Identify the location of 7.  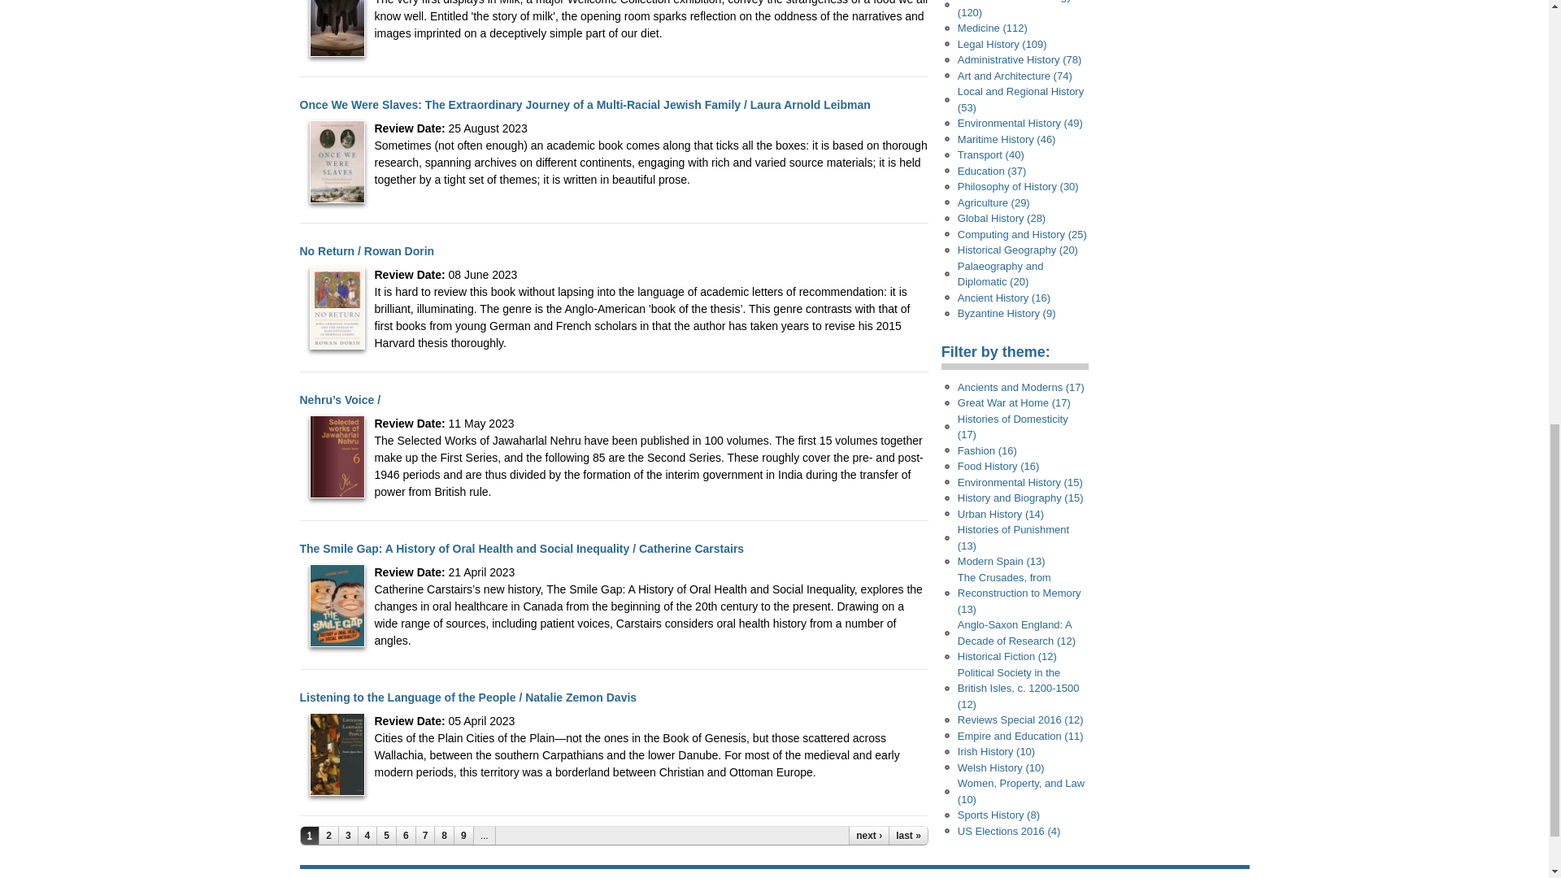
(426, 836).